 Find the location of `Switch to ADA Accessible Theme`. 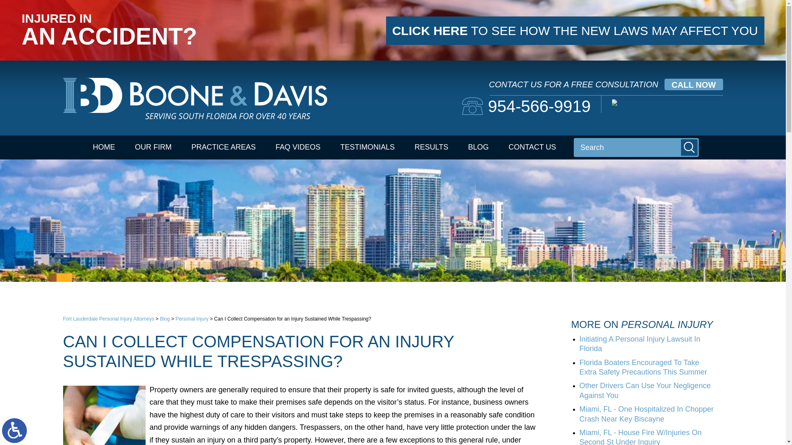

Switch to ADA Accessible Theme is located at coordinates (14, 430).